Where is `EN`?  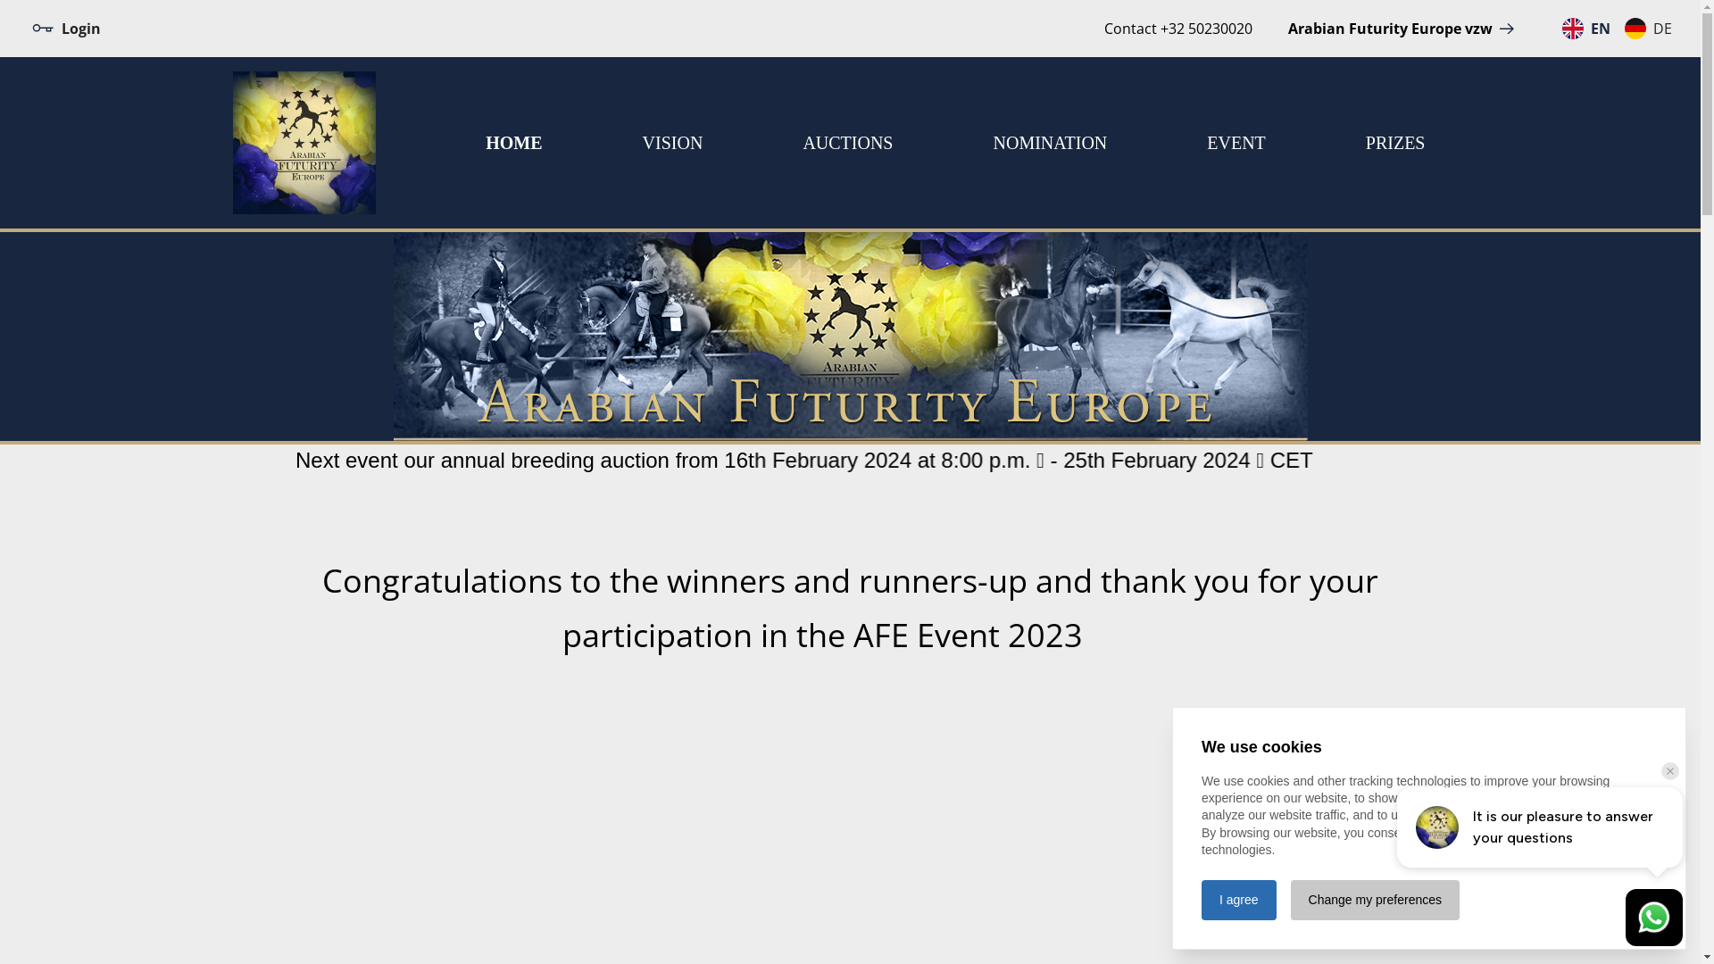 EN is located at coordinates (1586, 29).